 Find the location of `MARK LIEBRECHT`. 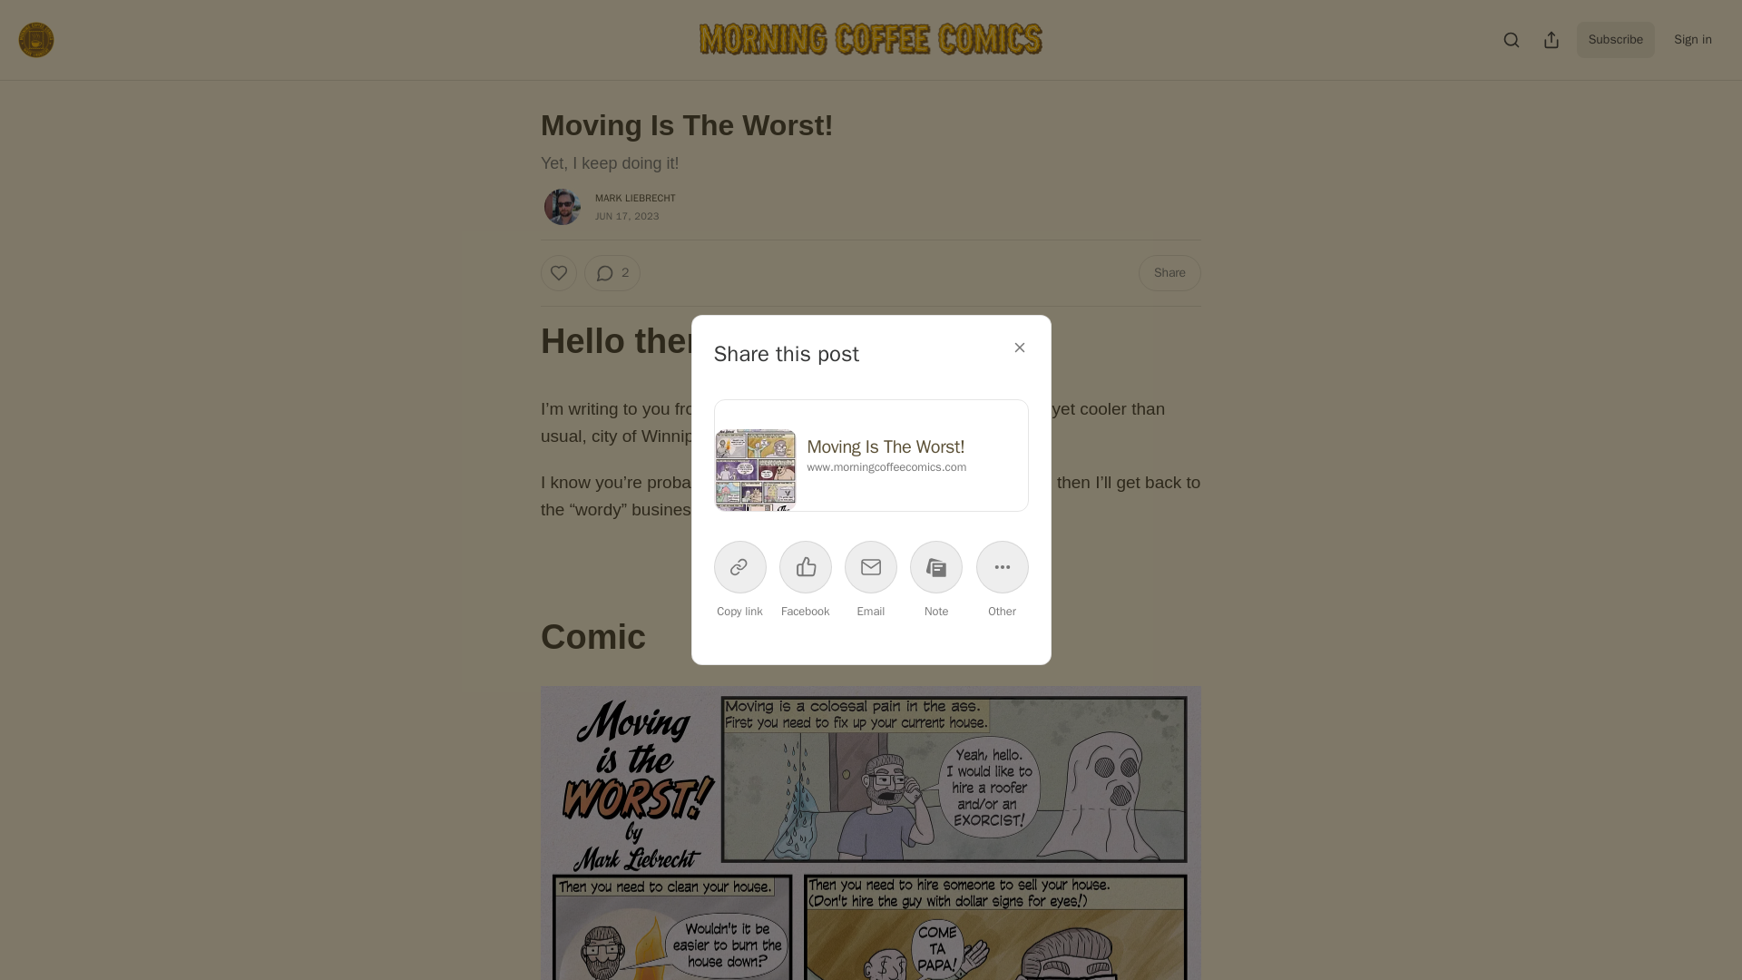

MARK LIEBRECHT is located at coordinates (635, 197).